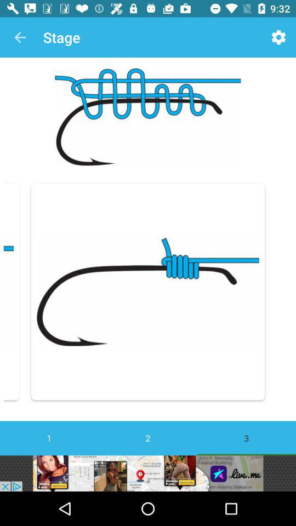  I want to click on add option, so click(148, 473).